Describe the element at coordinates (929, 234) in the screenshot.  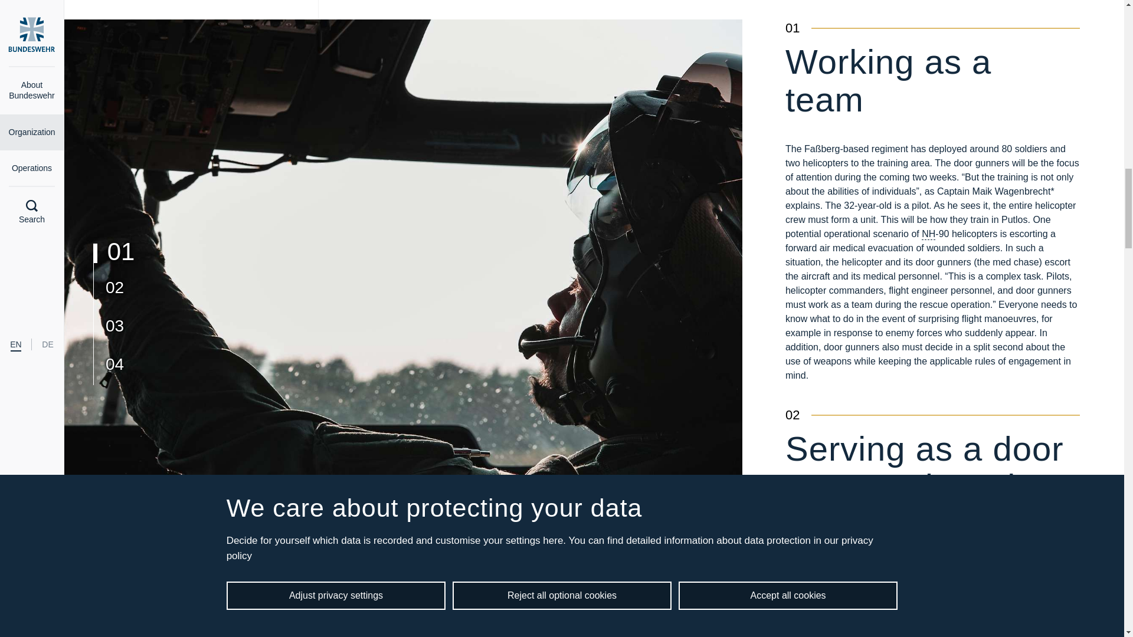
I see `NATO-Helicopter` at that location.